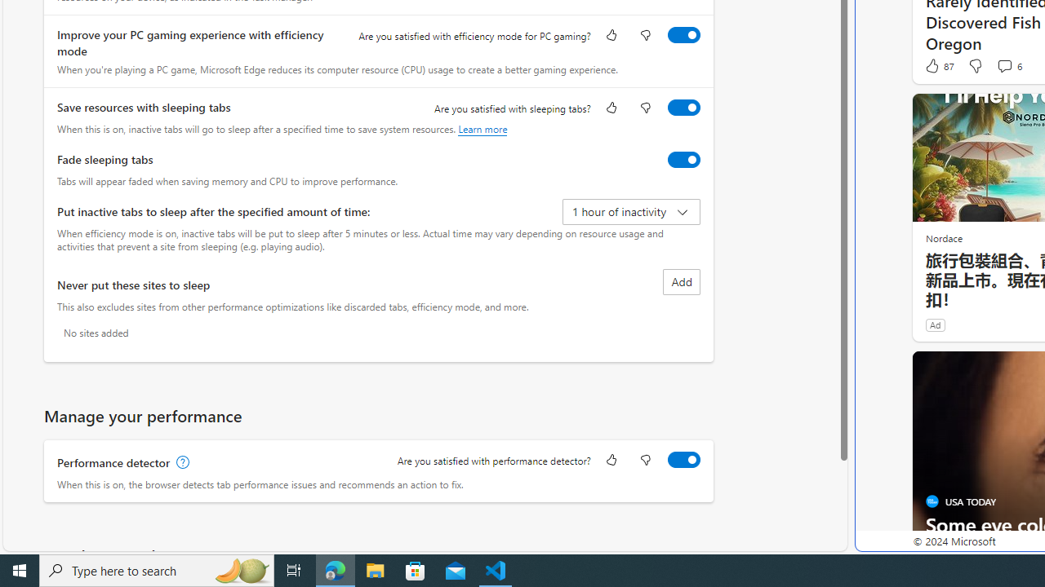 The height and width of the screenshot is (587, 1045). What do you see at coordinates (939, 65) in the screenshot?
I see `87 Like` at bounding box center [939, 65].